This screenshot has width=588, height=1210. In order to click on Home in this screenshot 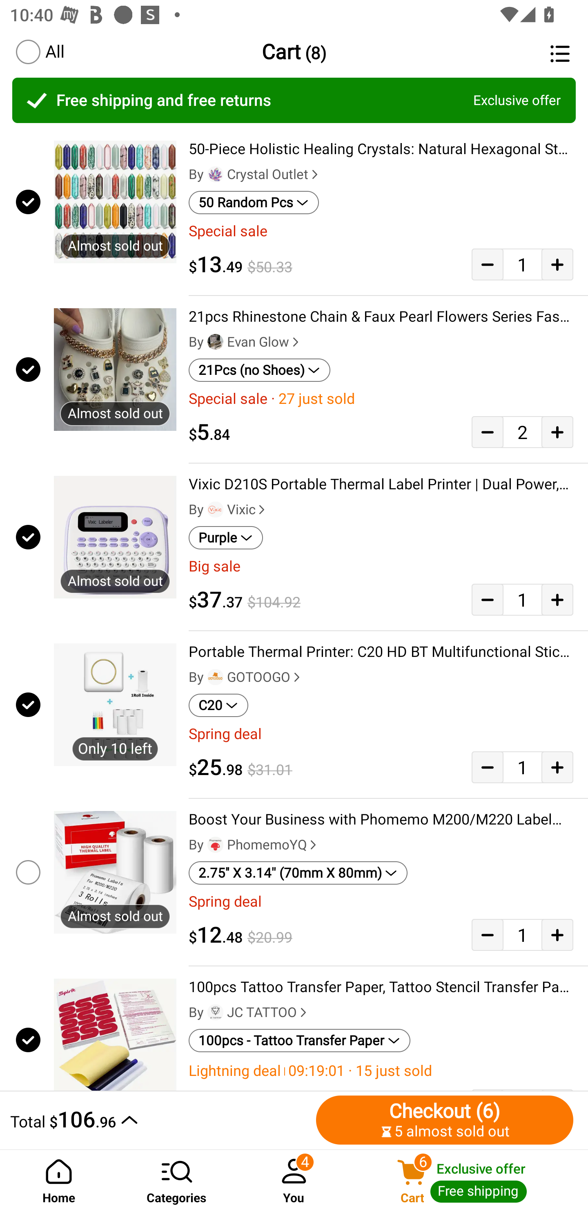, I will do `click(59, 1180)`.